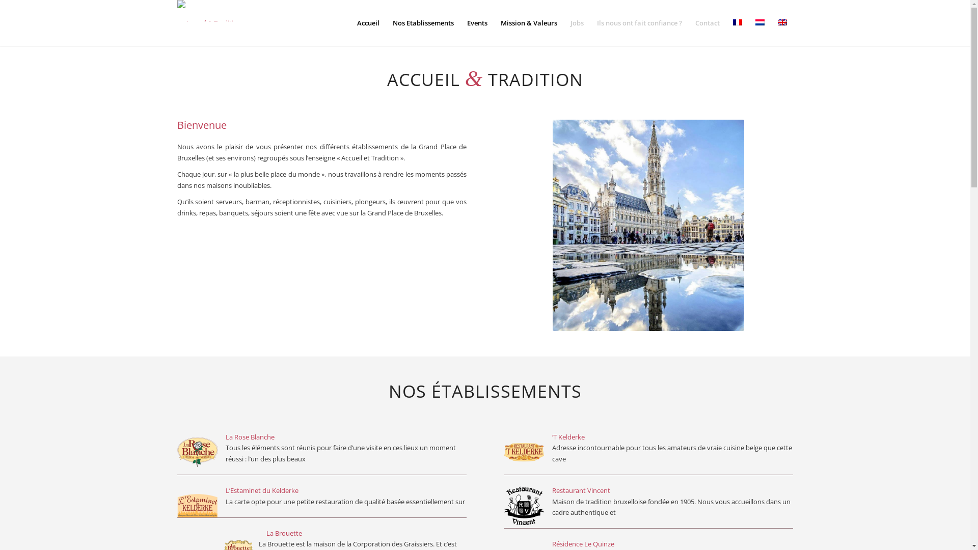 The image size is (978, 550). What do you see at coordinates (708, 23) in the screenshot?
I see `Contact` at bounding box center [708, 23].